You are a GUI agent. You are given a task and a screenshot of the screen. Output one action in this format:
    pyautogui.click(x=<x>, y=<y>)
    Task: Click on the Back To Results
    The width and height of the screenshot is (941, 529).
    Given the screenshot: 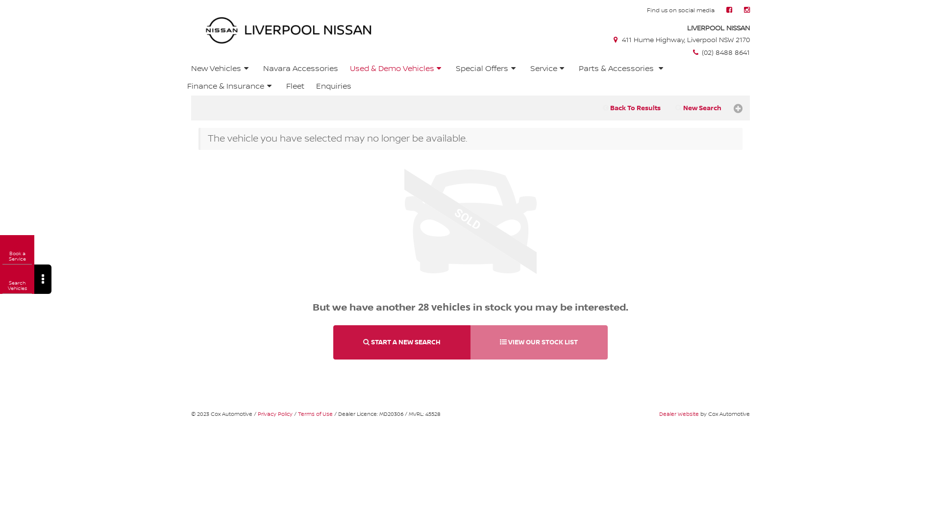 What is the action you would take?
    pyautogui.click(x=632, y=108)
    